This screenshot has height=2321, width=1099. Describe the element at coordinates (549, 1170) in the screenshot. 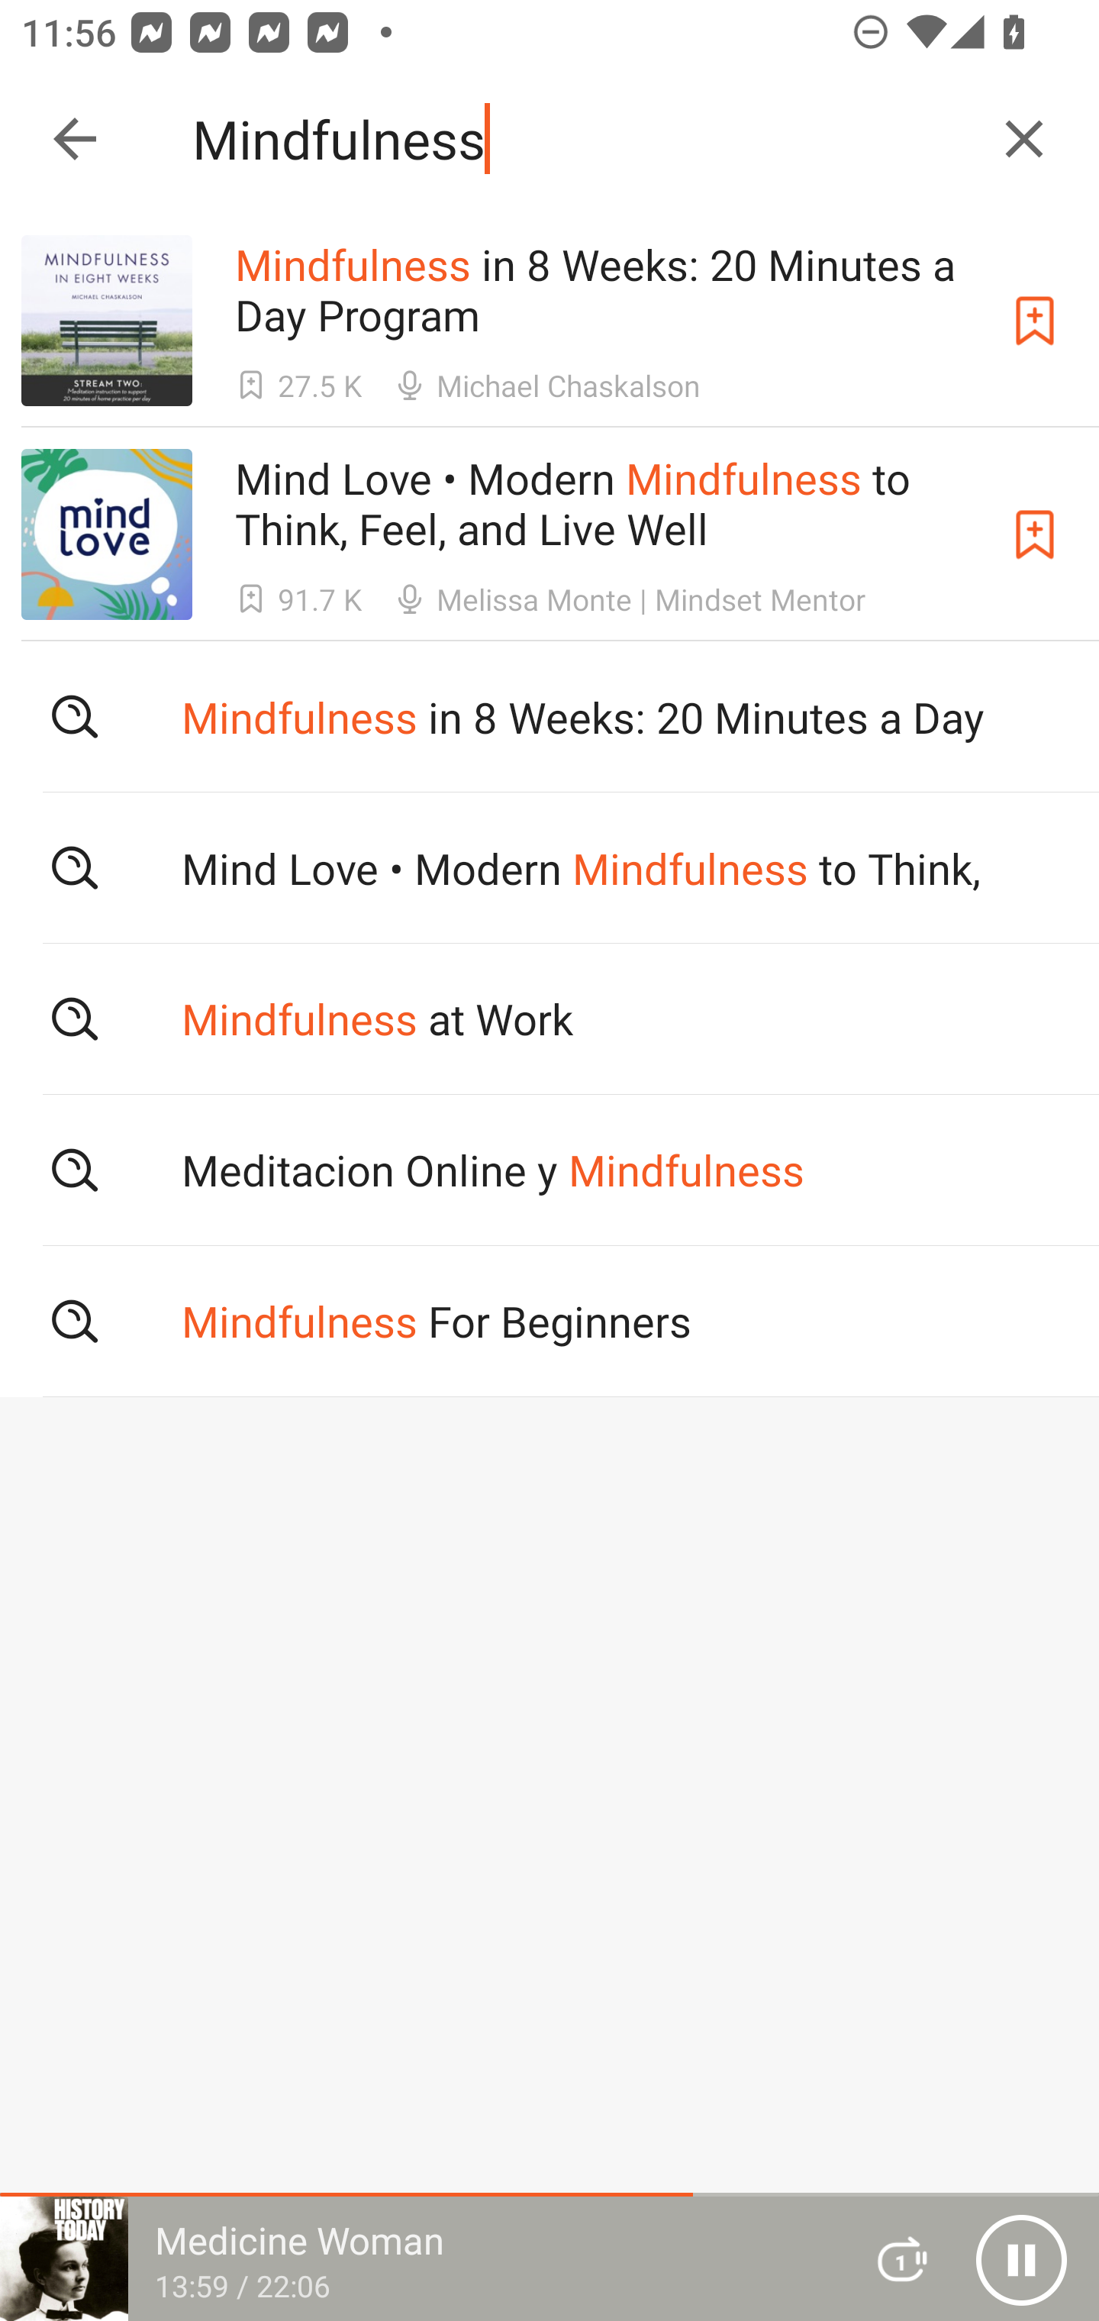

I see ` Meditacion Online y Mindfulness` at that location.